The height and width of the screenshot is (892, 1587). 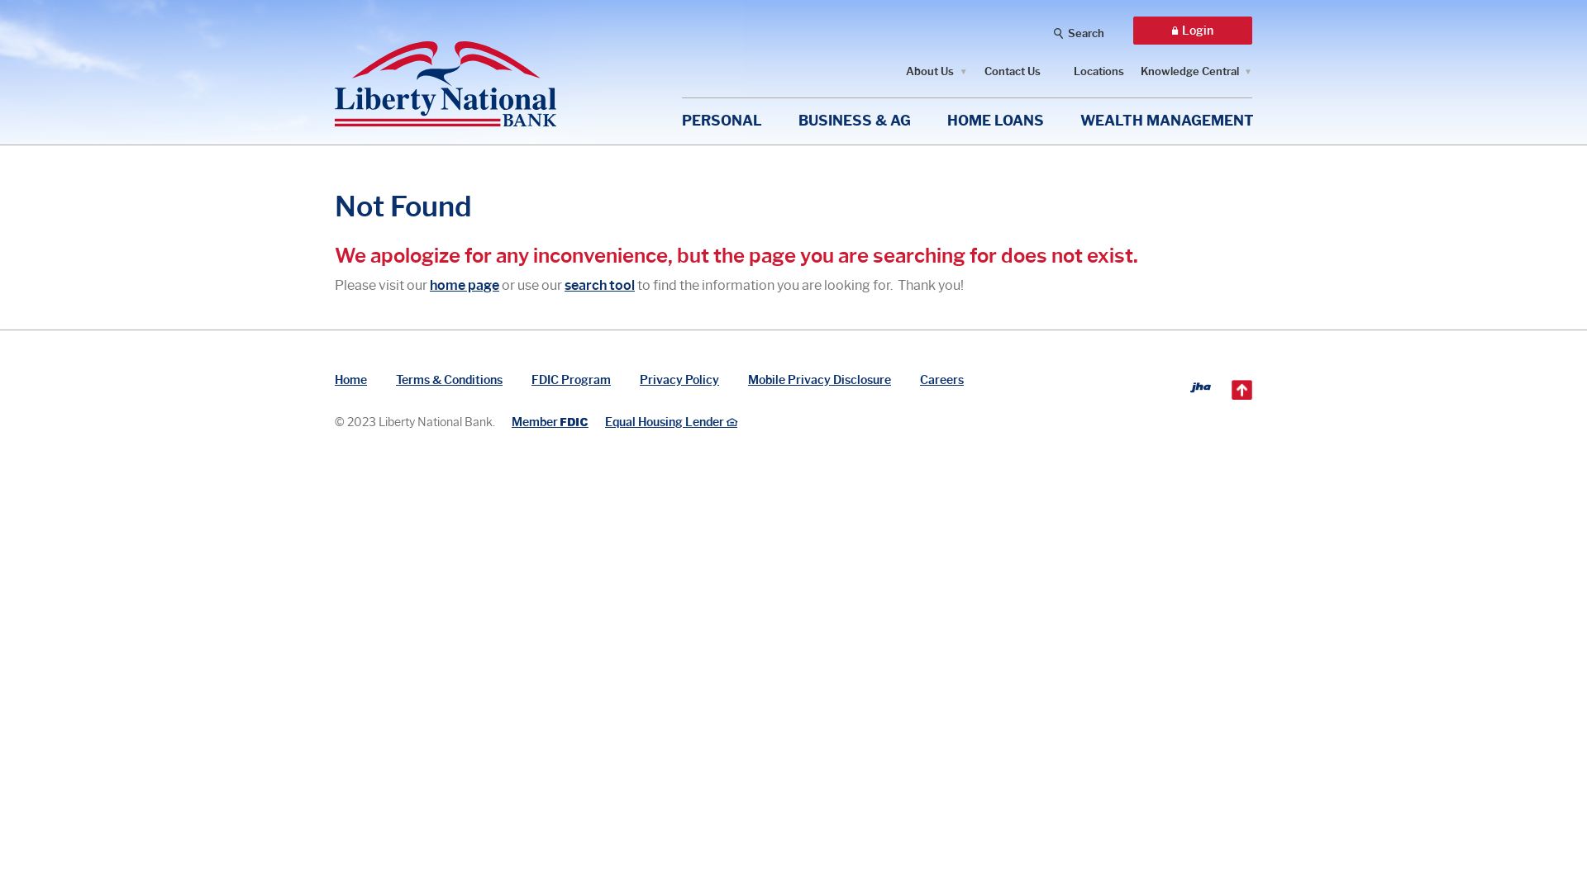 What do you see at coordinates (600, 286) in the screenshot?
I see `search tool` at bounding box center [600, 286].